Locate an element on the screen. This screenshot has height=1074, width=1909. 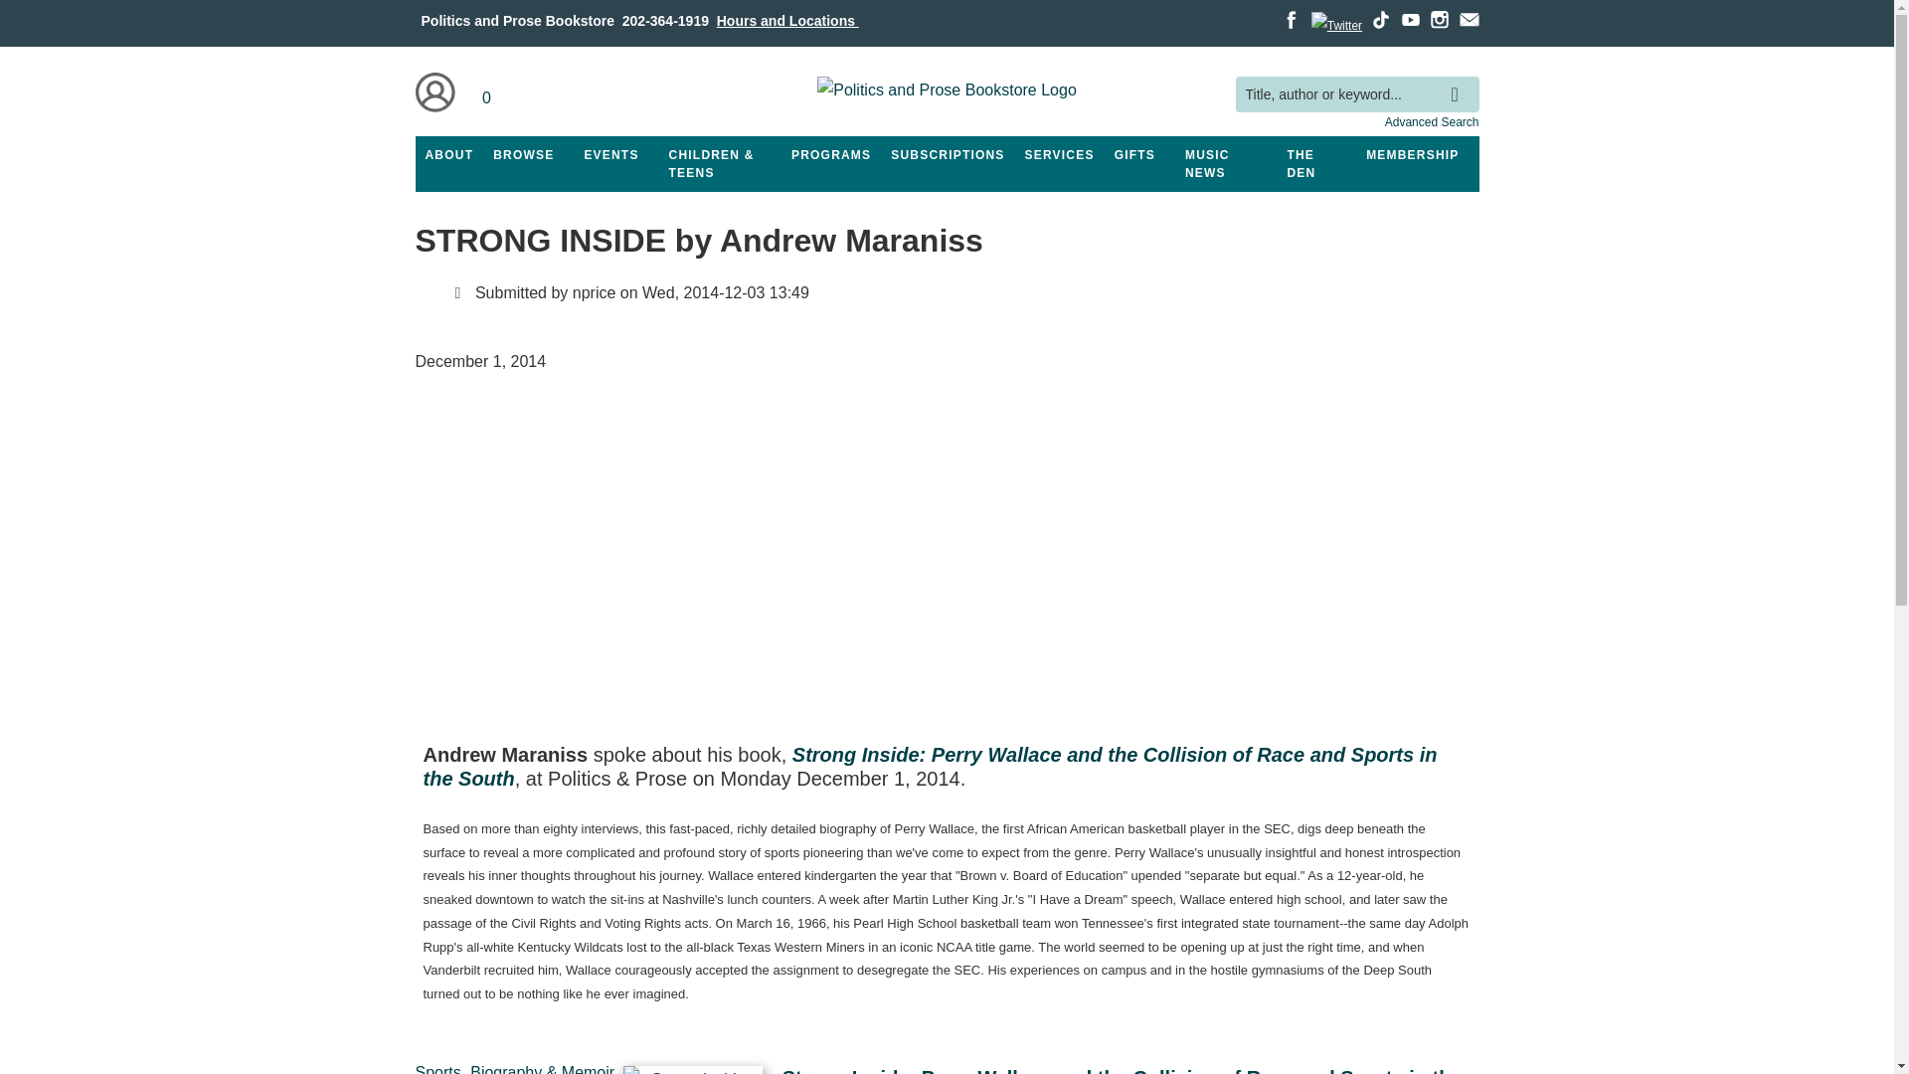
Children and Teens Department is located at coordinates (720, 164).